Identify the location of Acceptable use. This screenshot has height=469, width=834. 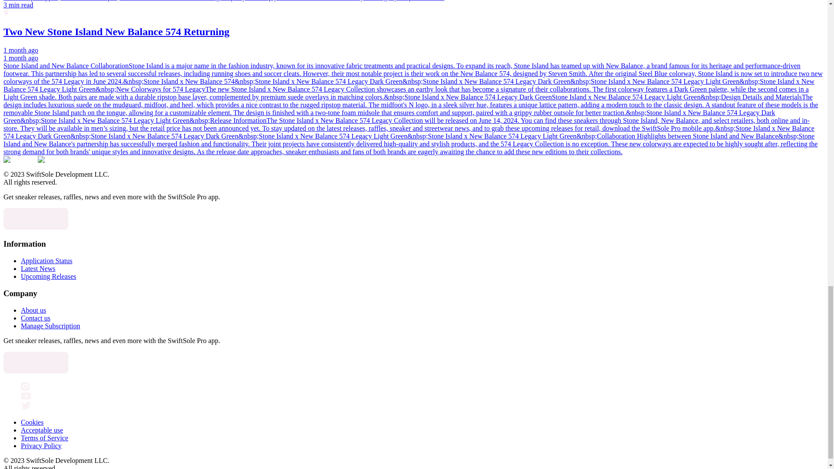
(42, 430).